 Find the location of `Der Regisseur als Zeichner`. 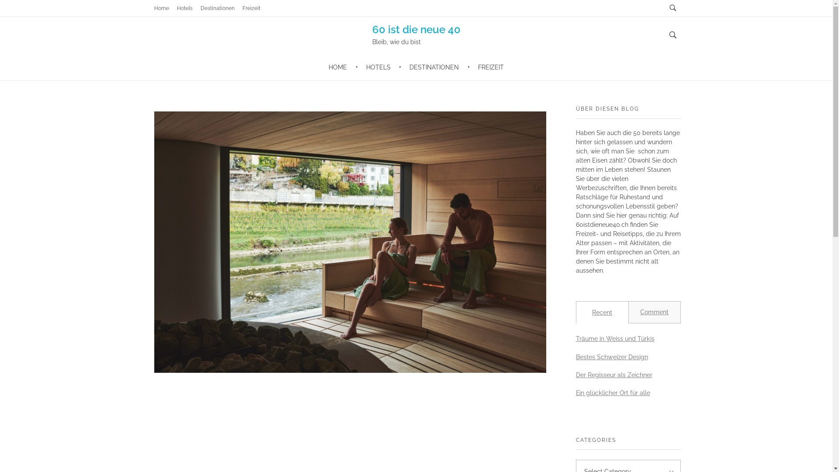

Der Regisseur als Zeichner is located at coordinates (614, 375).